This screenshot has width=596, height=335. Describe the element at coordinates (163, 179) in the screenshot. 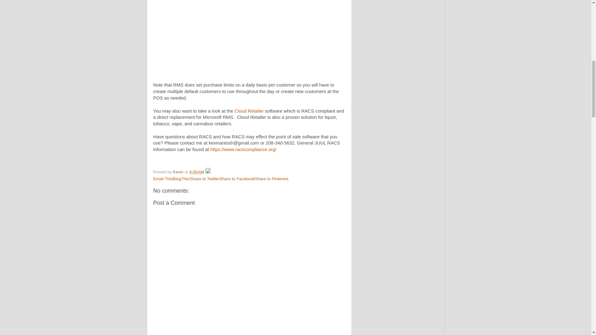

I see `Email This` at that location.